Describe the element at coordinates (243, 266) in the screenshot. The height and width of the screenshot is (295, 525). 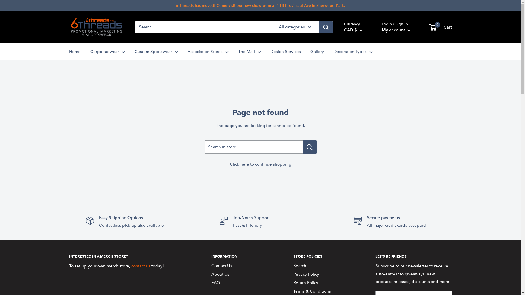
I see `Contact Us` at that location.